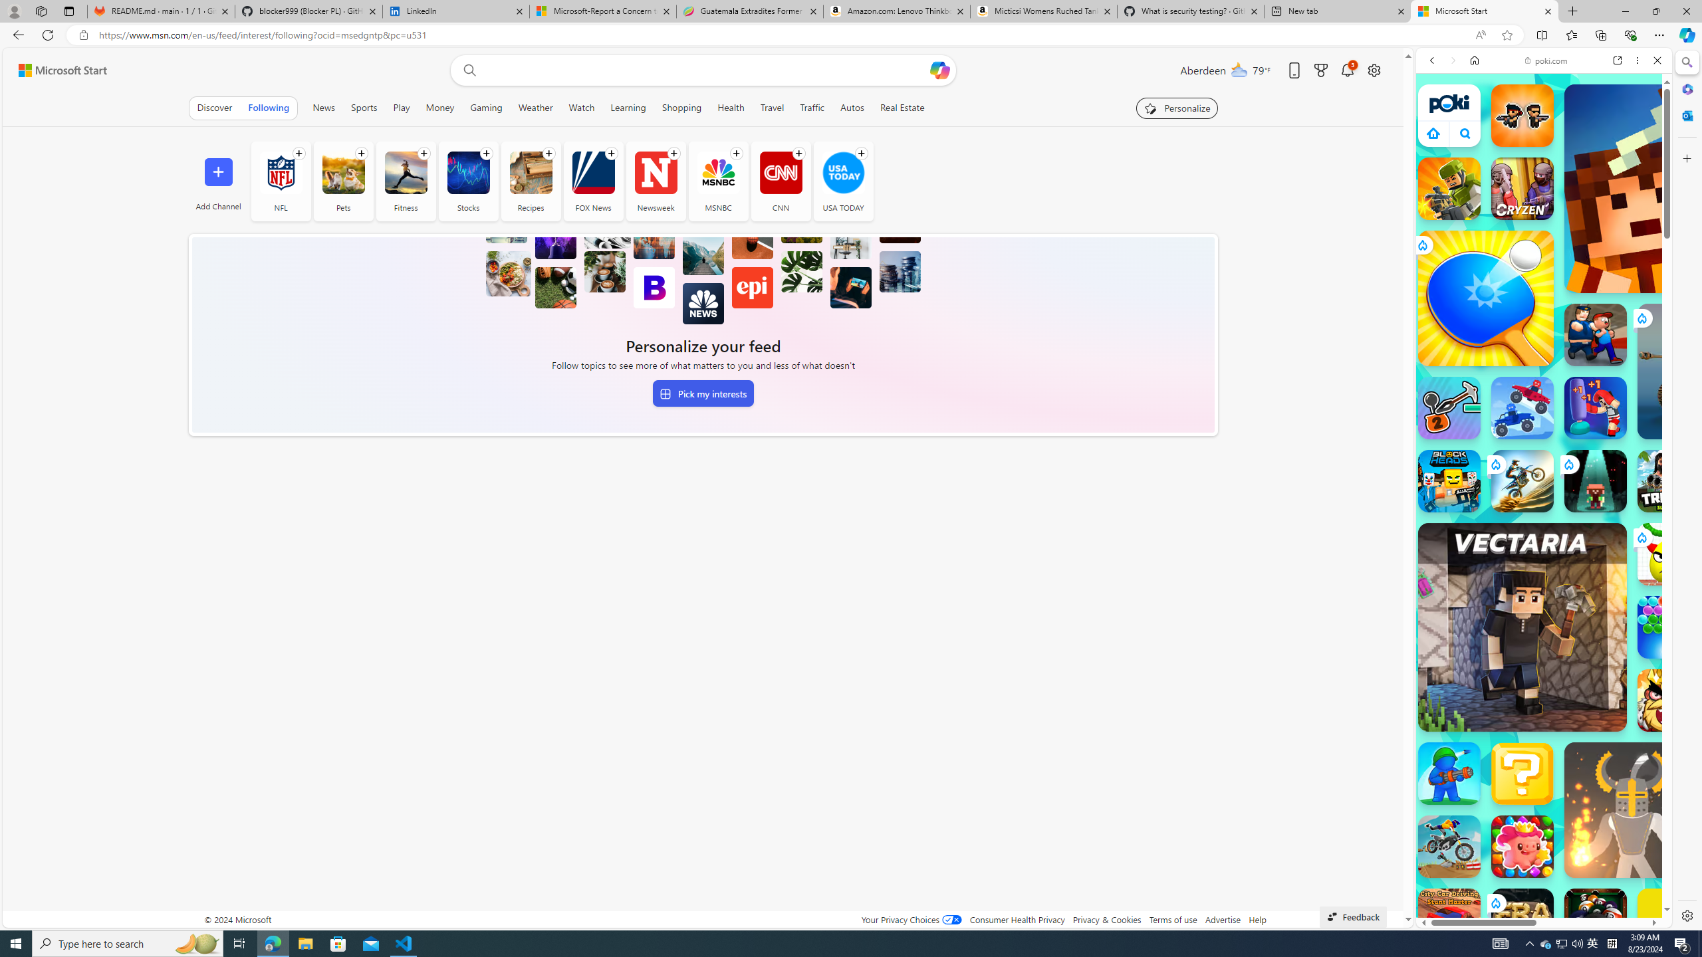 The width and height of the screenshot is (1702, 957). I want to click on Like a King, so click(1669, 700).